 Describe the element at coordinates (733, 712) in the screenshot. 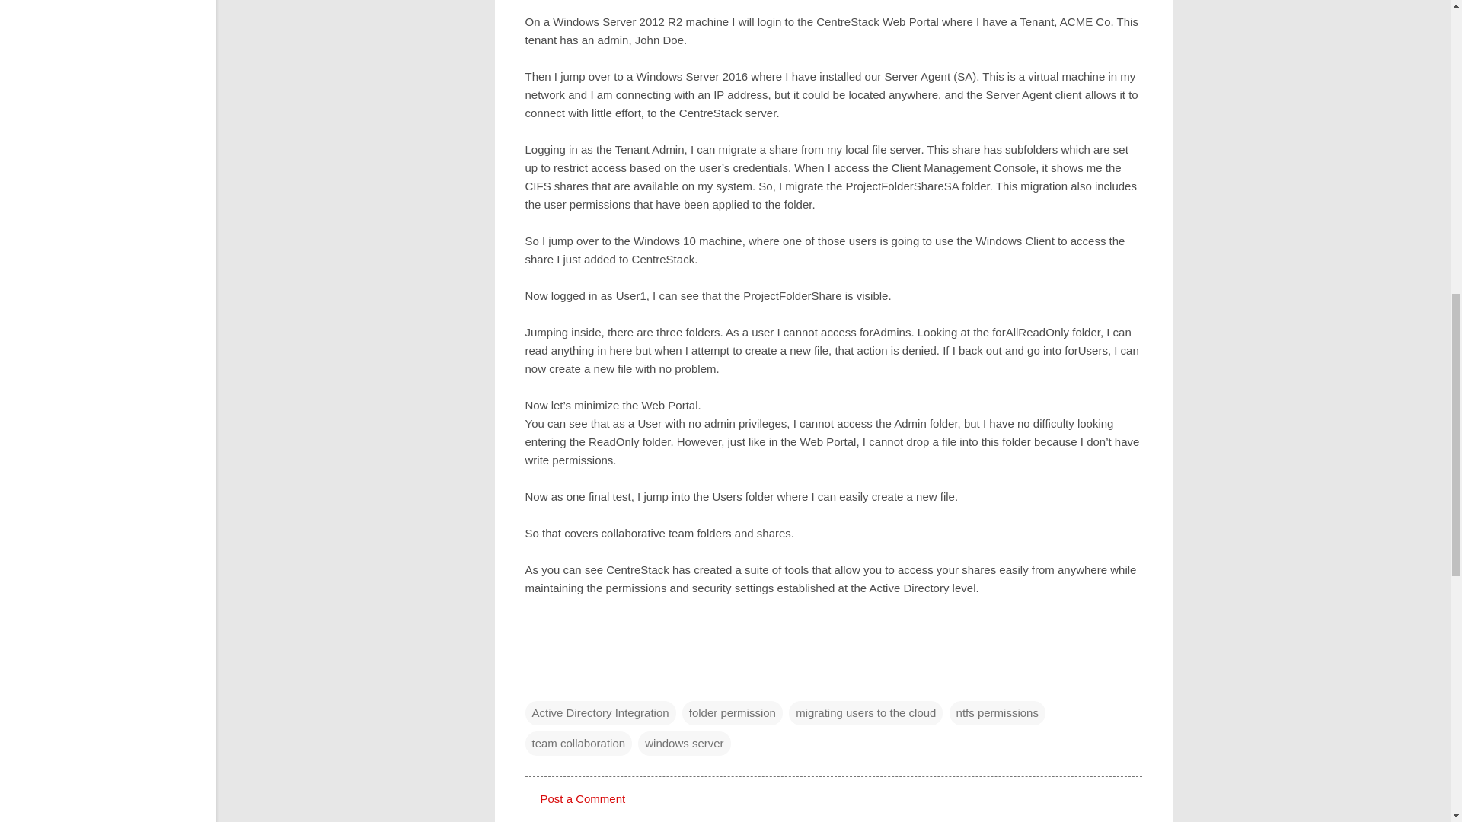

I see `folder permission` at that location.